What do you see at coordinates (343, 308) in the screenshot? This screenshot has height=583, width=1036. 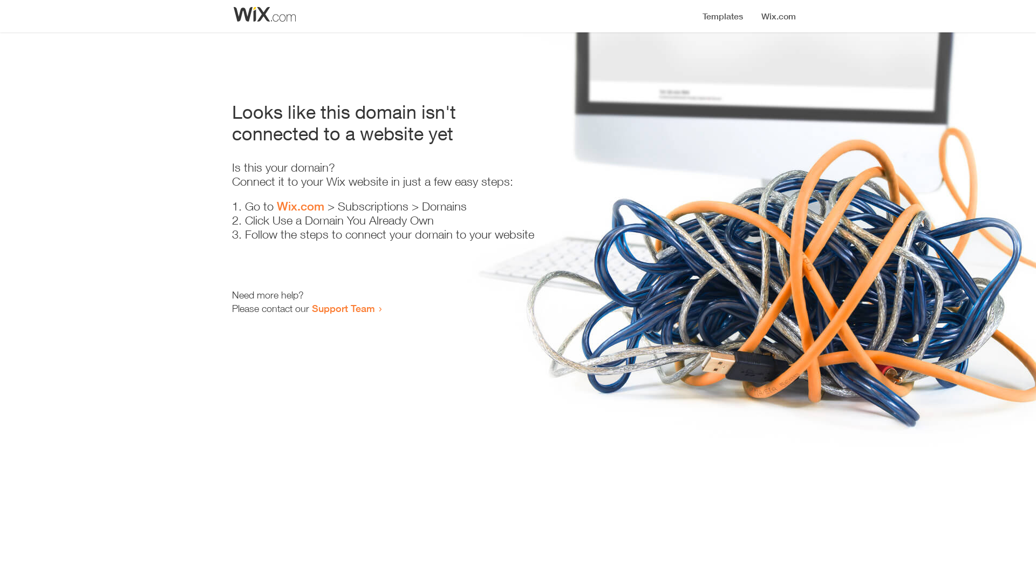 I see `Support Team` at bounding box center [343, 308].